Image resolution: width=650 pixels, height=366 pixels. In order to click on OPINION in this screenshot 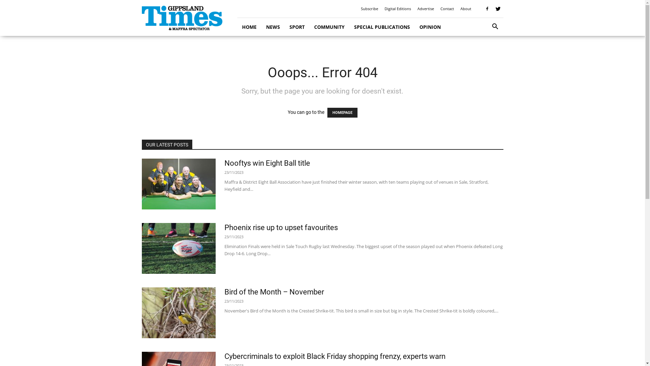, I will do `click(430, 27)`.